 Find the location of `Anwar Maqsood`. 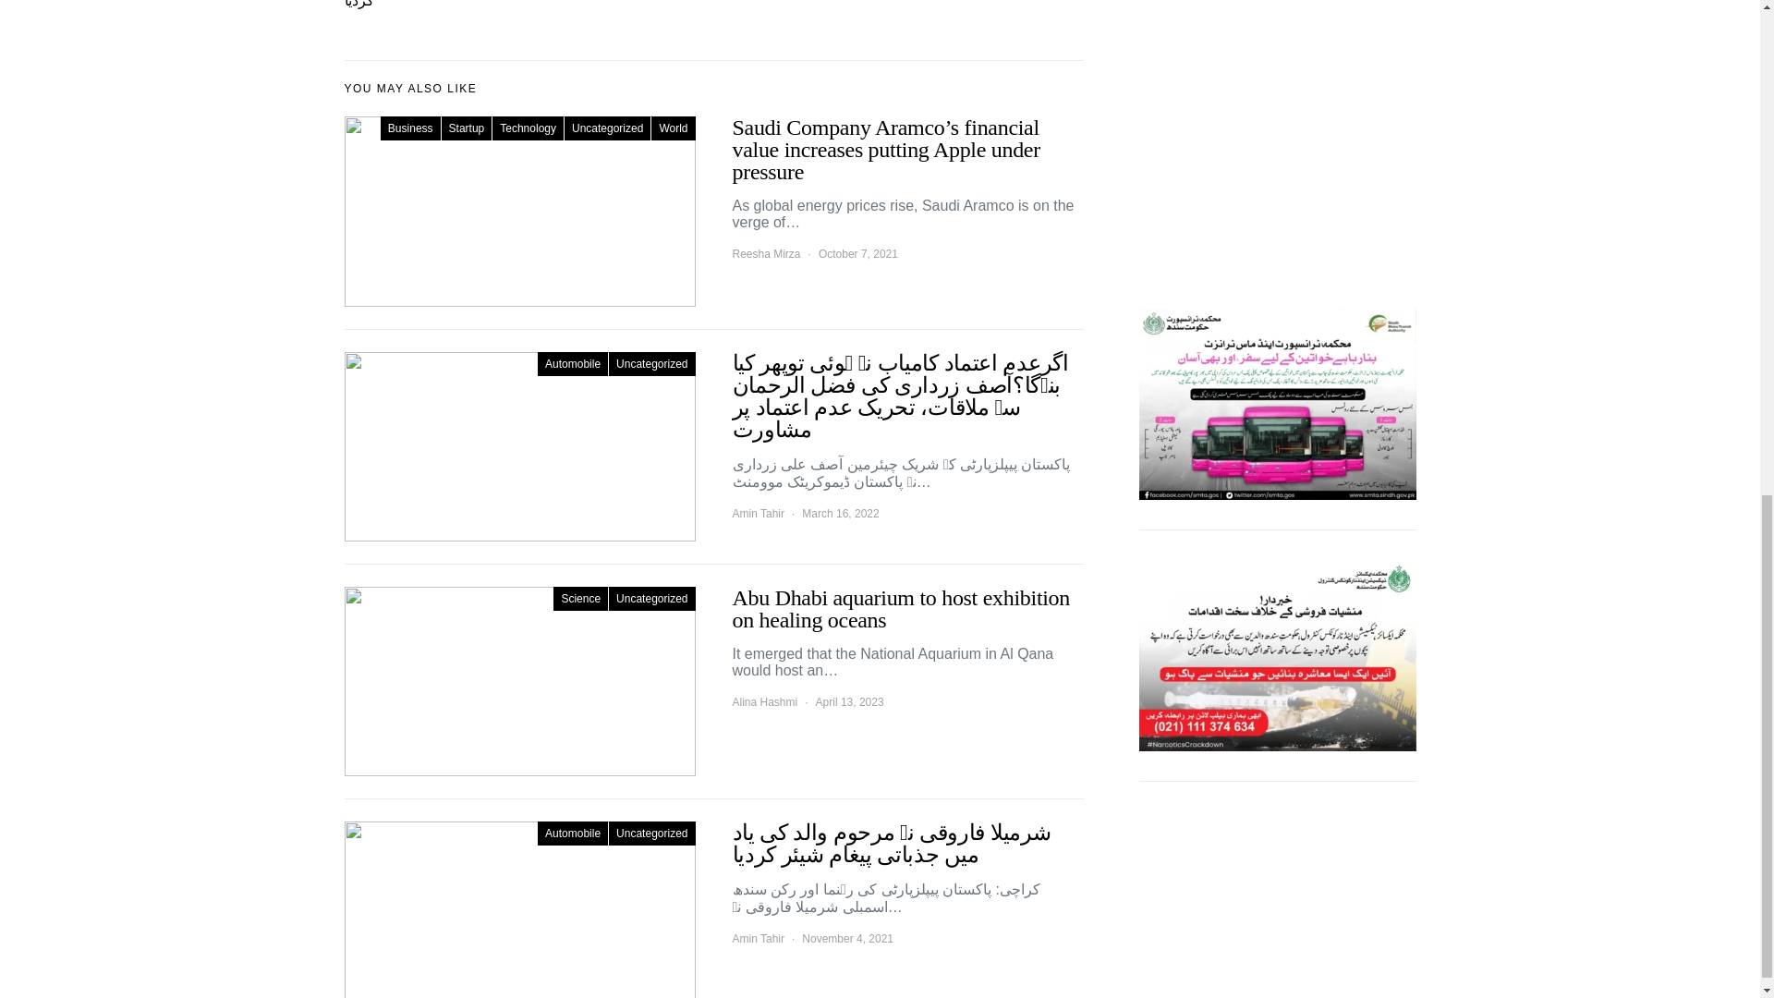

Anwar Maqsood is located at coordinates (1277, 33).